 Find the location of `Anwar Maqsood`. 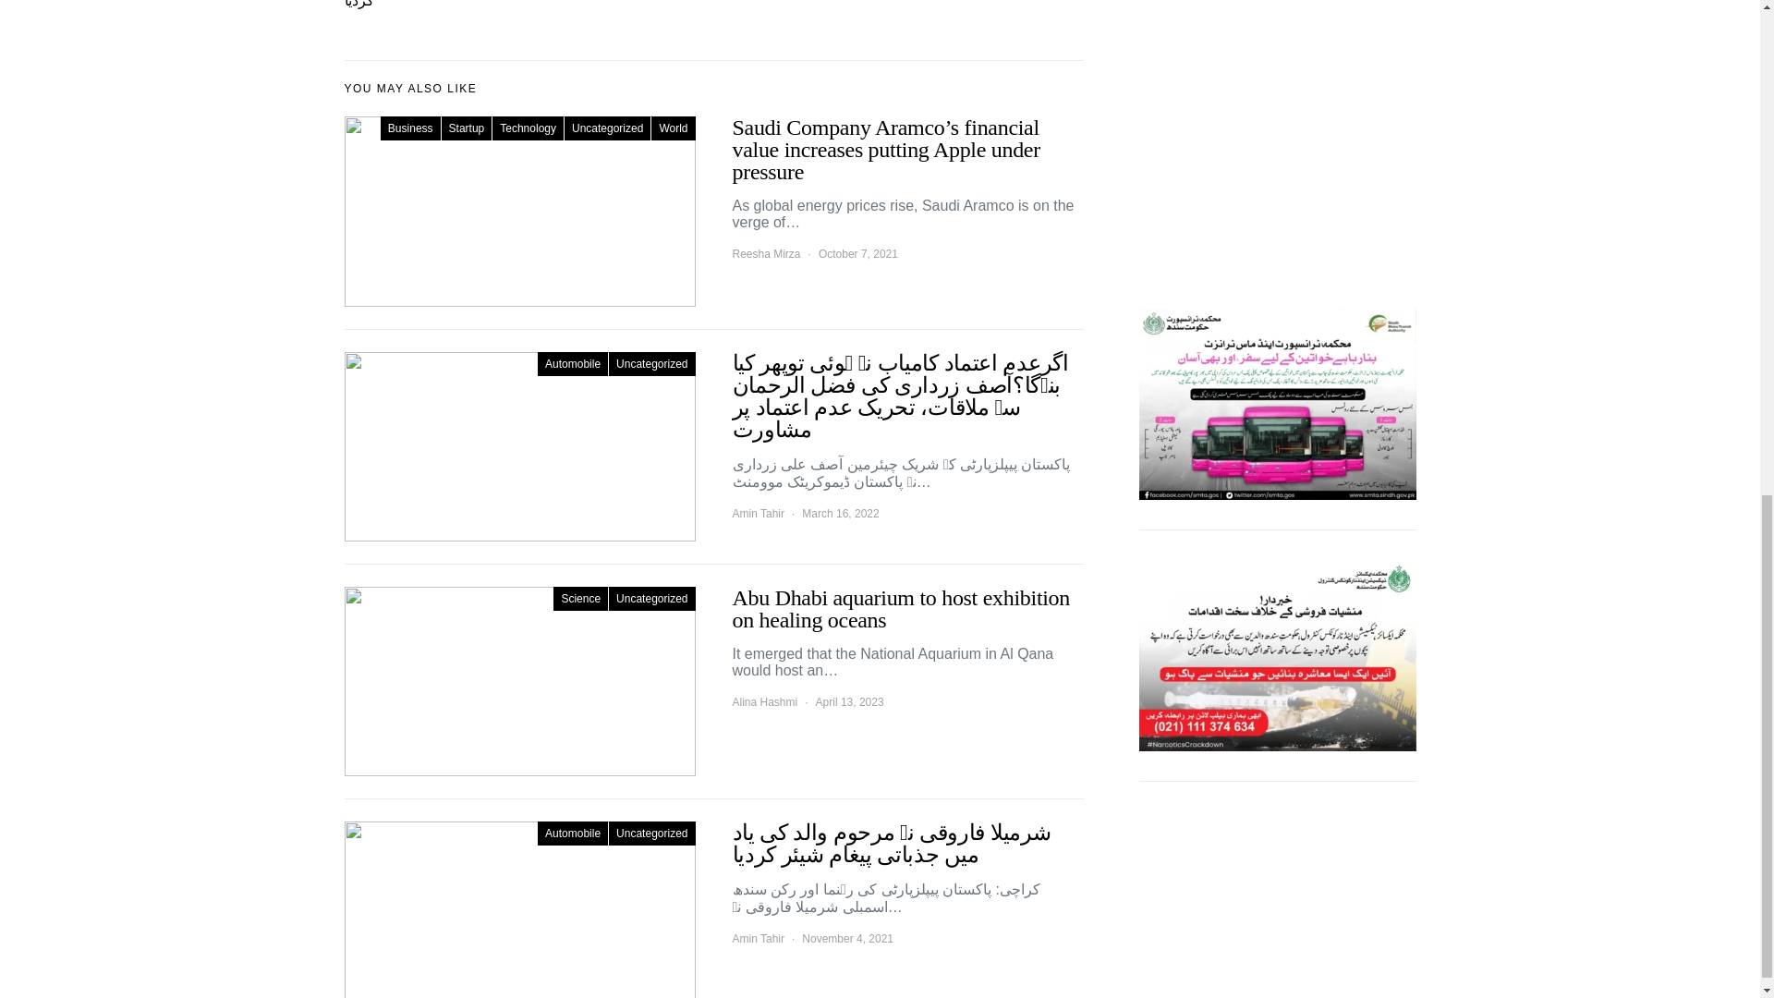

Anwar Maqsood is located at coordinates (1277, 33).